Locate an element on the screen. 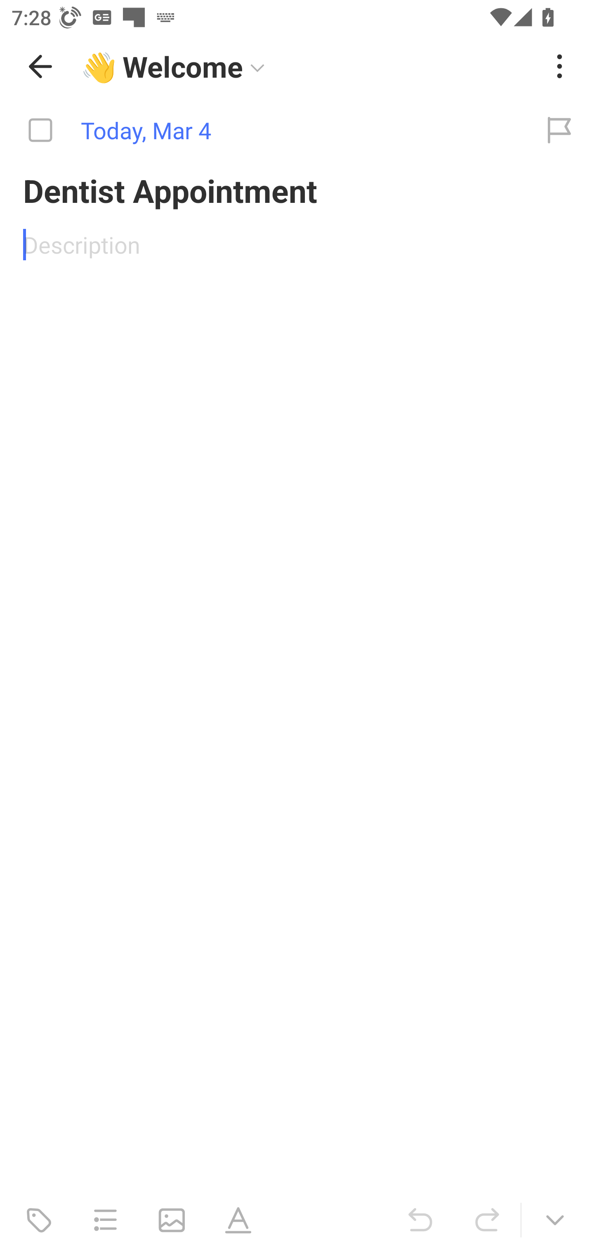  Description is located at coordinates (297, 244).